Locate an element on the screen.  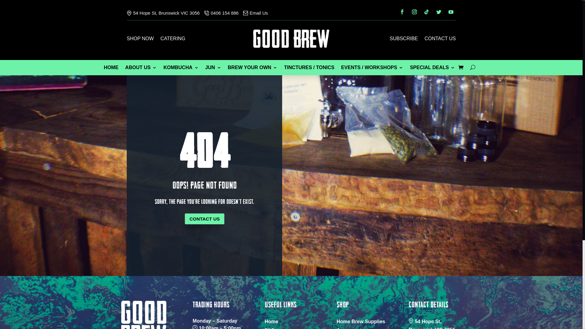
CONTACT US is located at coordinates (204, 219).